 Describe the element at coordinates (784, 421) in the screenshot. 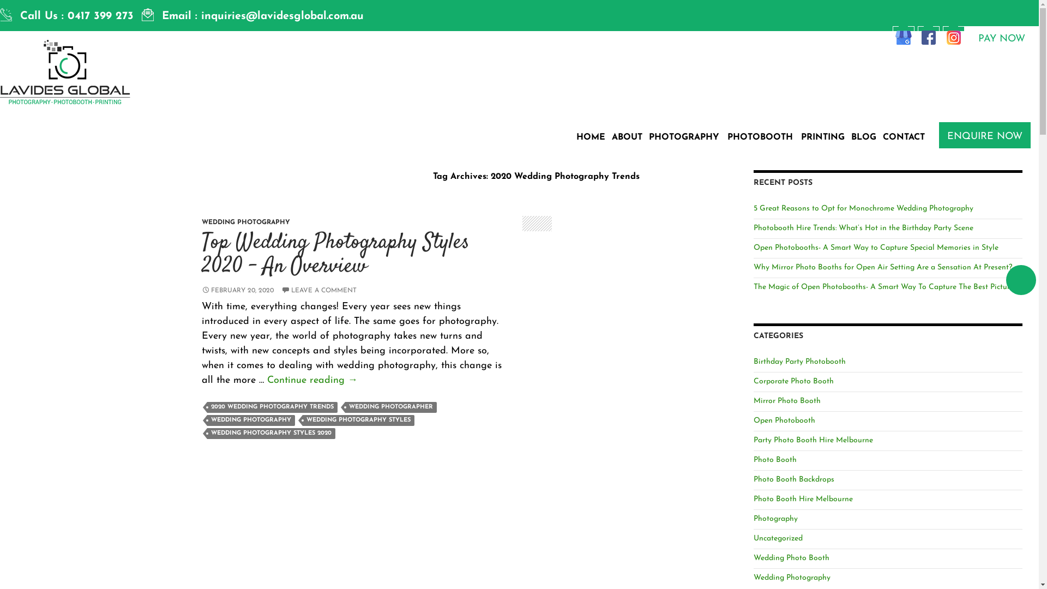

I see `Open Photobooth` at that location.